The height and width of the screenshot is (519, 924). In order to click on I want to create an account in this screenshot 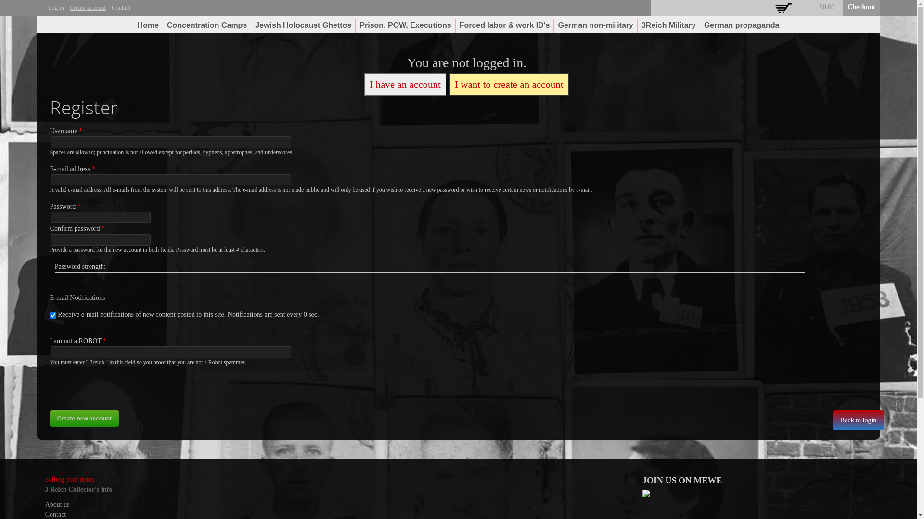, I will do `click(509, 85)`.